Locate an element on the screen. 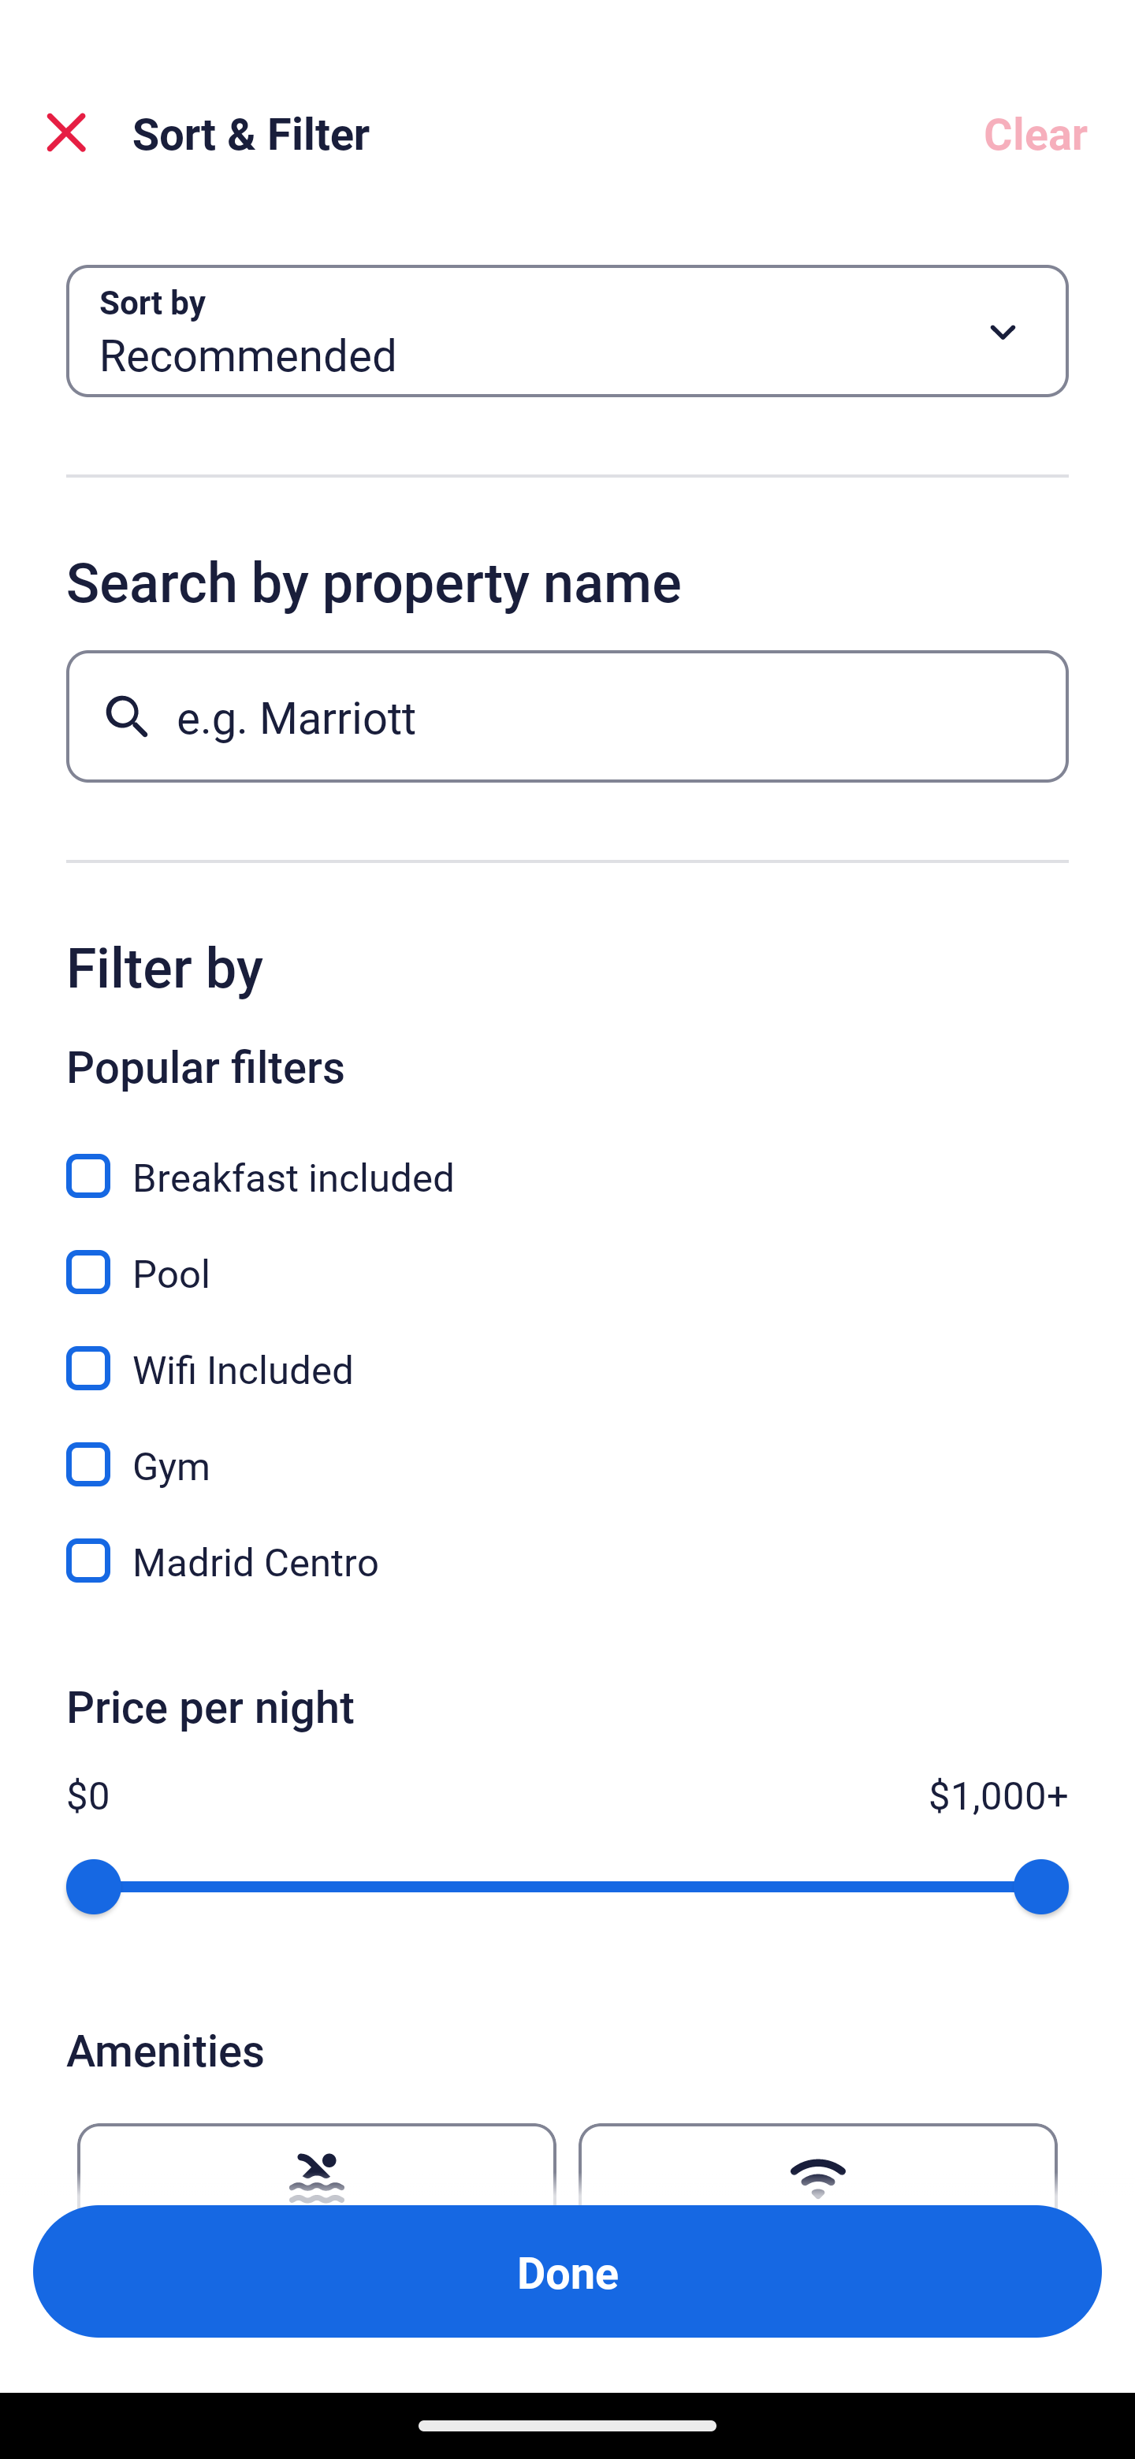 The image size is (1135, 2459). Pool, Pool is located at coordinates (567, 1255).